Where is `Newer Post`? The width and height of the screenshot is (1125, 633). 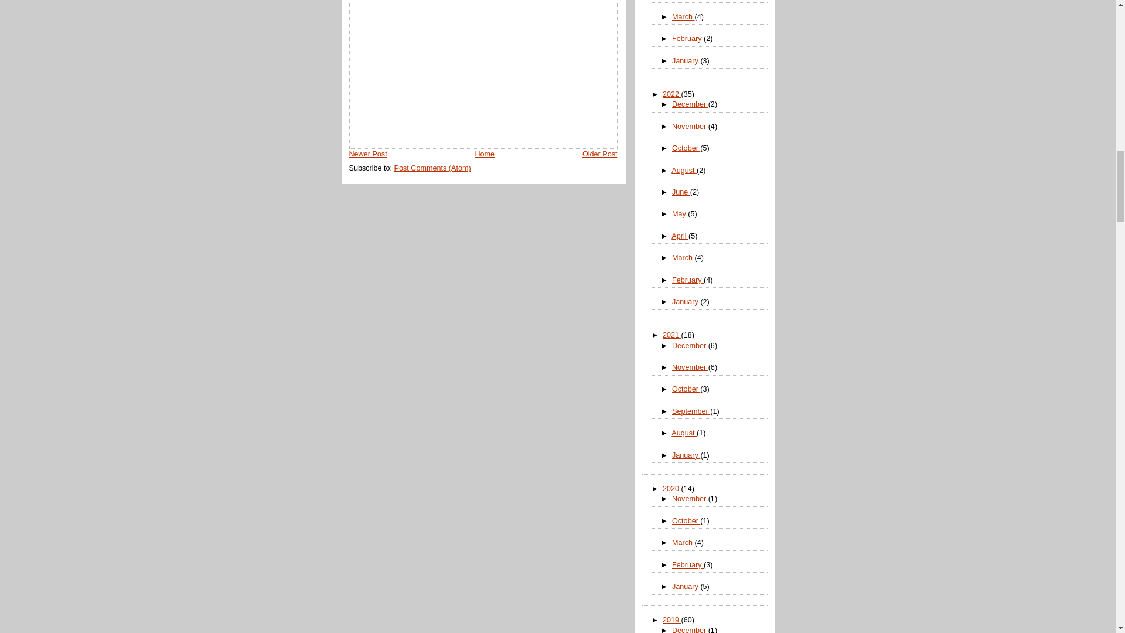
Newer Post is located at coordinates (368, 154).